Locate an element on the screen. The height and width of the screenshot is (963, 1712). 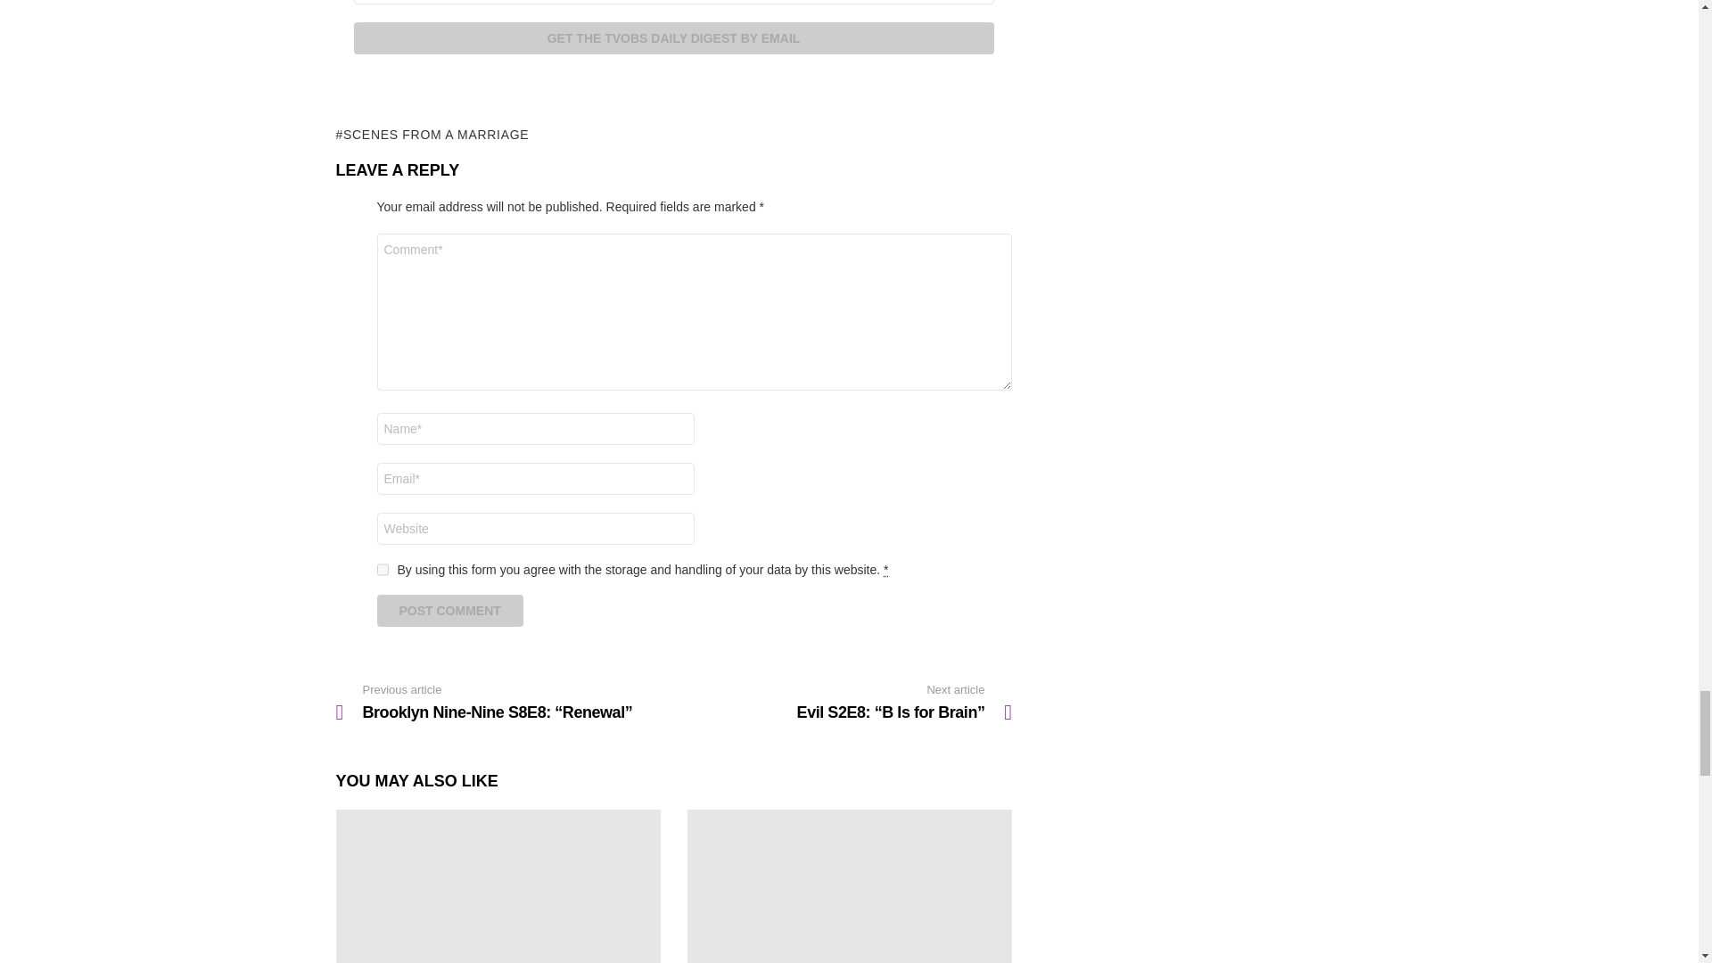
Post Comment is located at coordinates (449, 611).